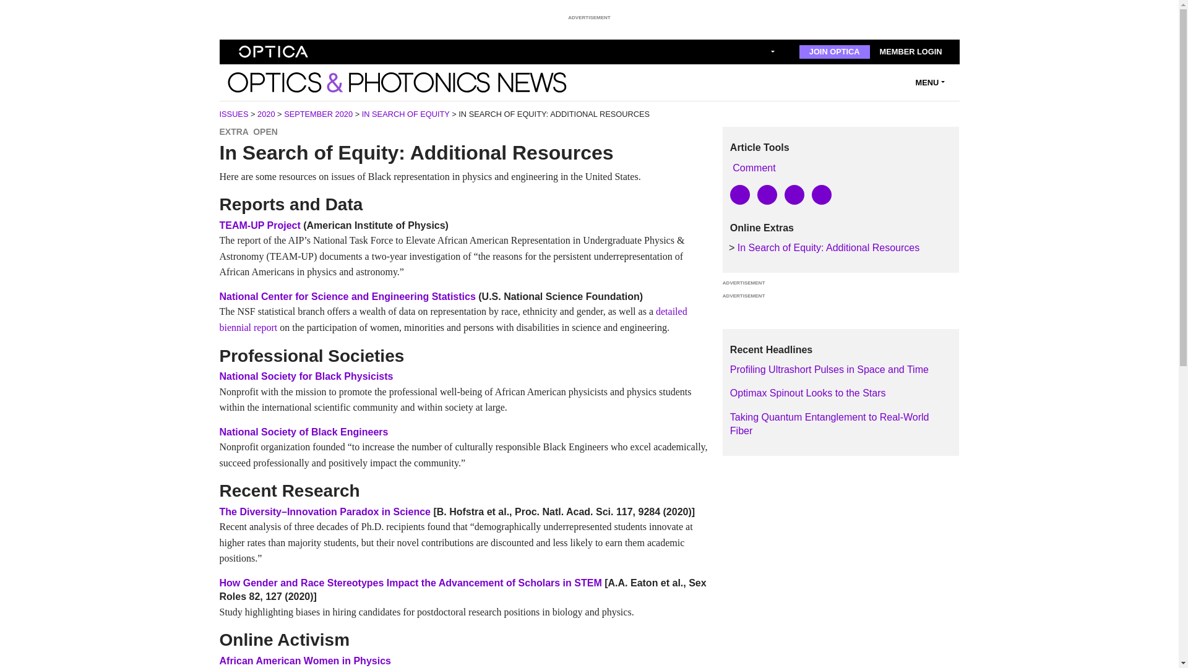 This screenshot has height=668, width=1188. Describe the element at coordinates (794, 194) in the screenshot. I see `Share on LinkedIn` at that location.